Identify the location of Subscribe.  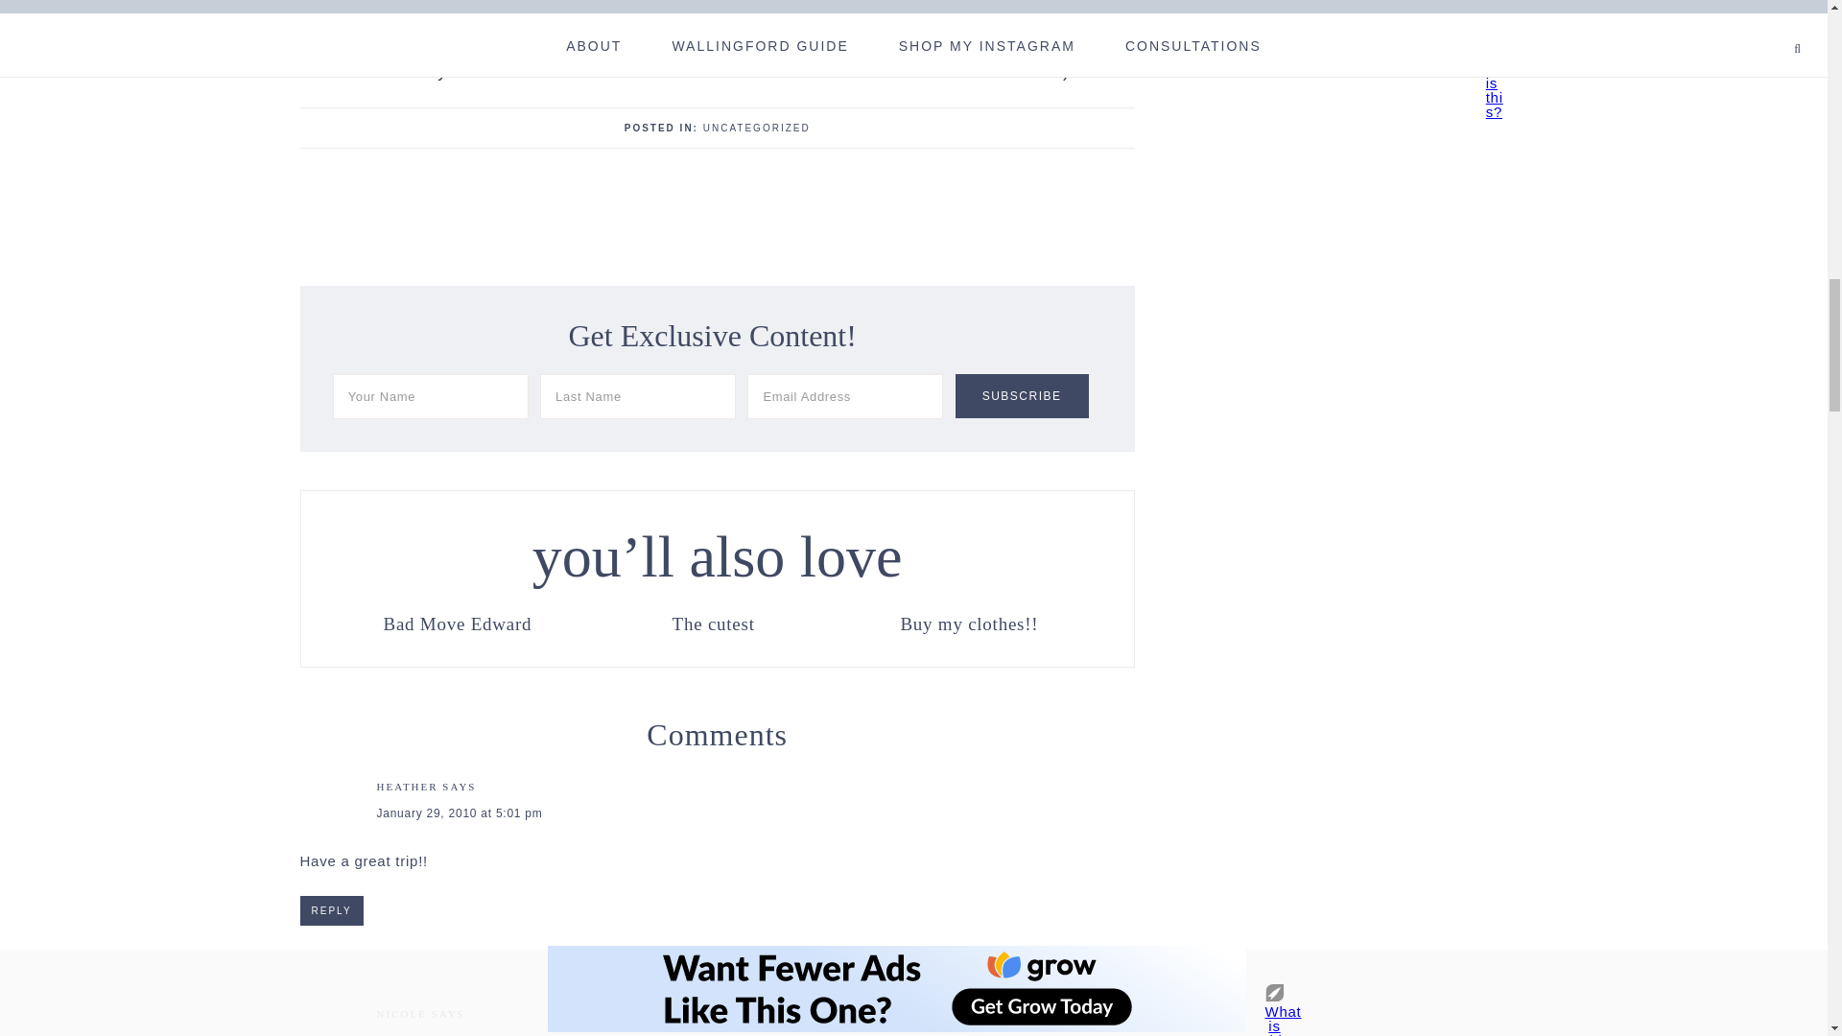
(1022, 395).